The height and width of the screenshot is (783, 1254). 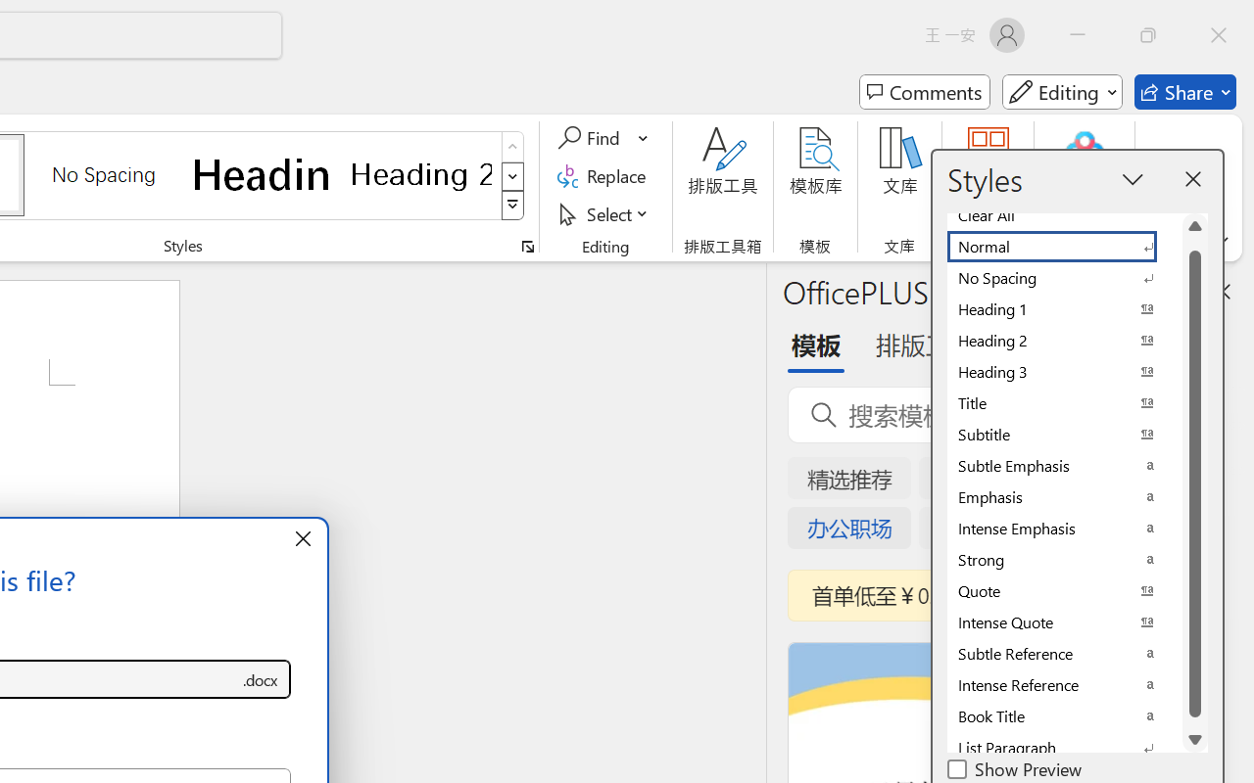 I want to click on Mode, so click(x=1062, y=92).